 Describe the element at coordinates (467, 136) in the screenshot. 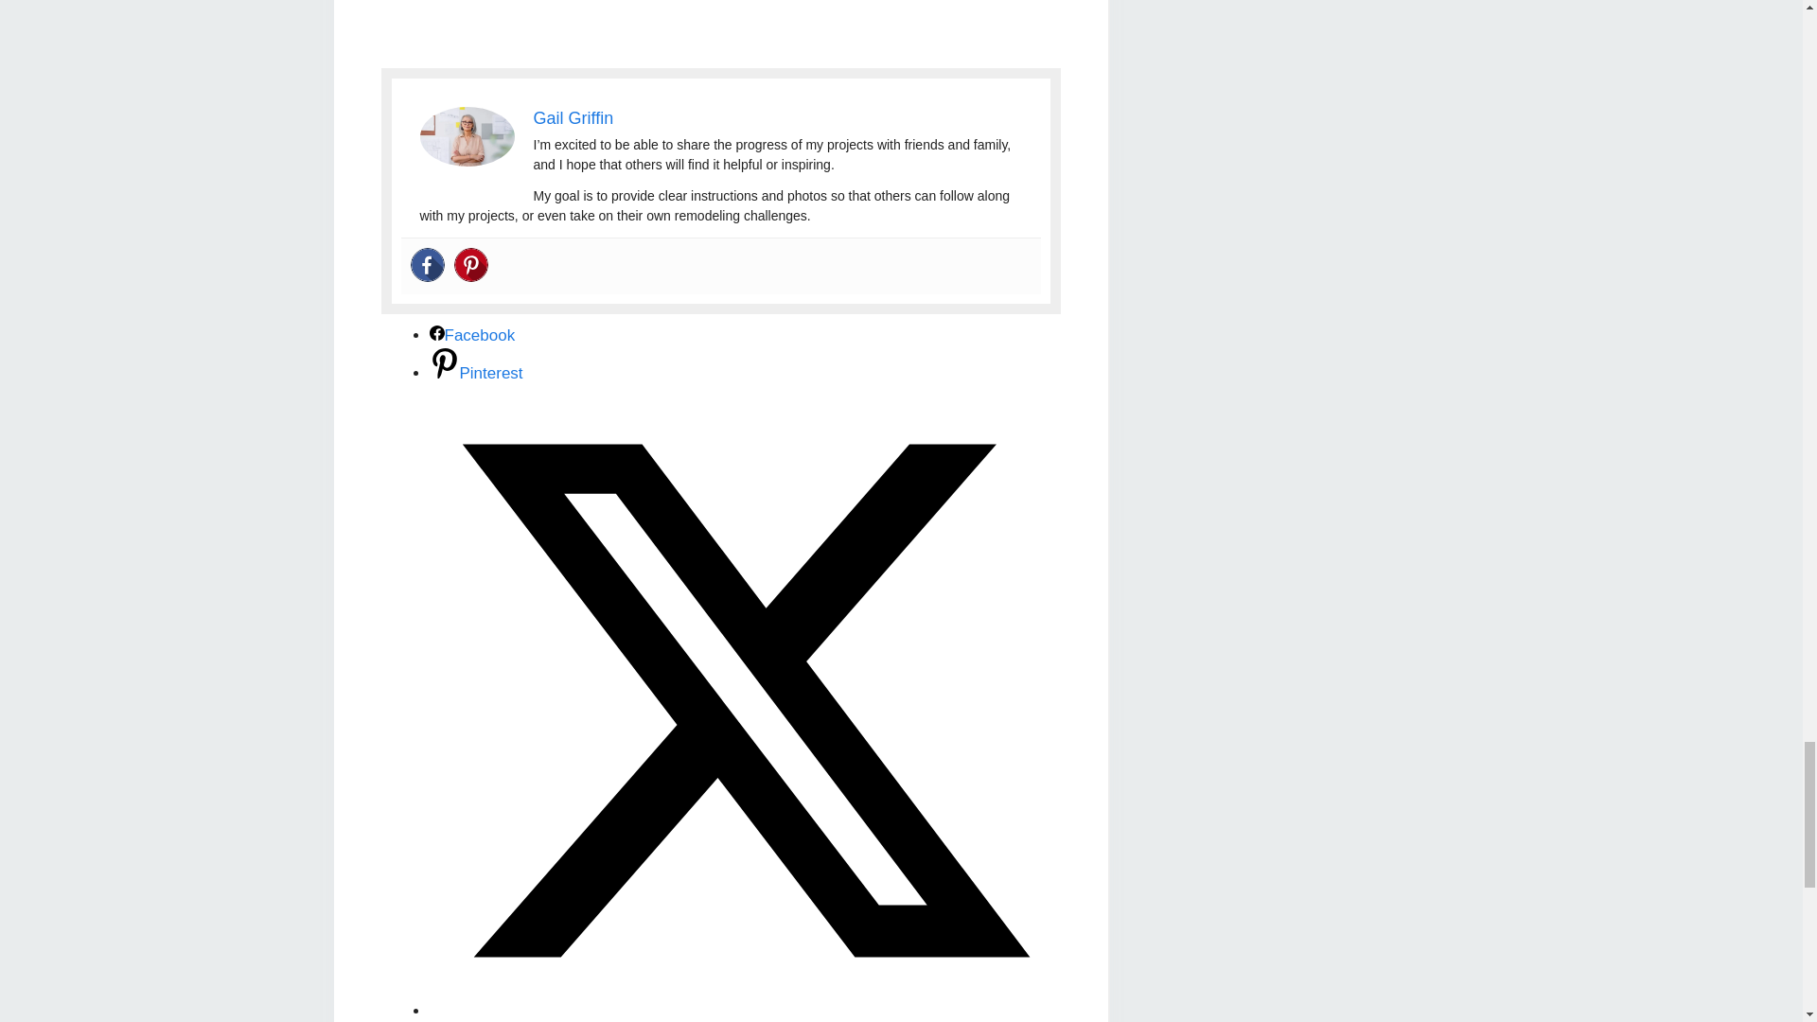

I see `Bathroom Remodel Monmouth County Nj 2` at that location.